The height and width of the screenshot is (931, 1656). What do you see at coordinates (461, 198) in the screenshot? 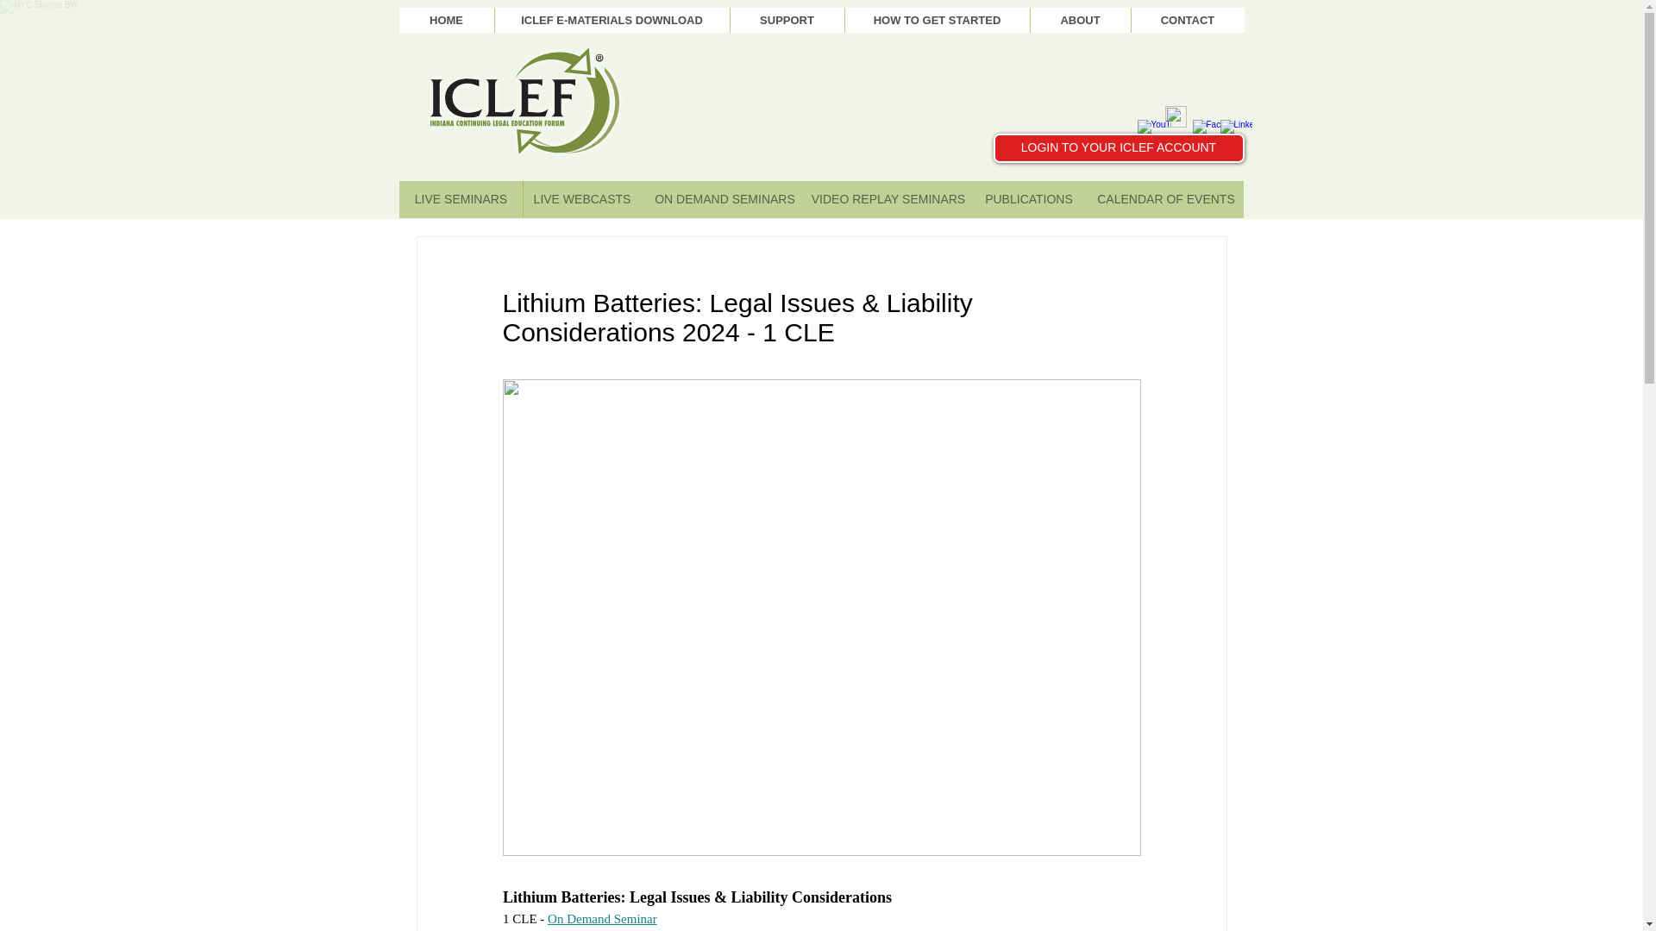
I see `LIVE SEMINARS` at bounding box center [461, 198].